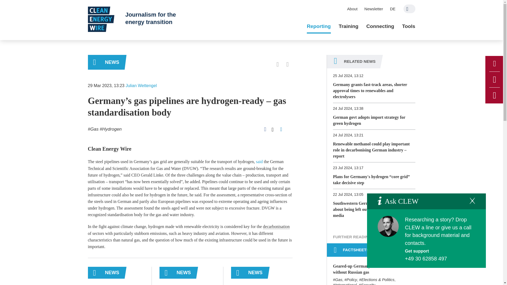 The height and width of the screenshot is (285, 507). I want to click on About, so click(352, 9).